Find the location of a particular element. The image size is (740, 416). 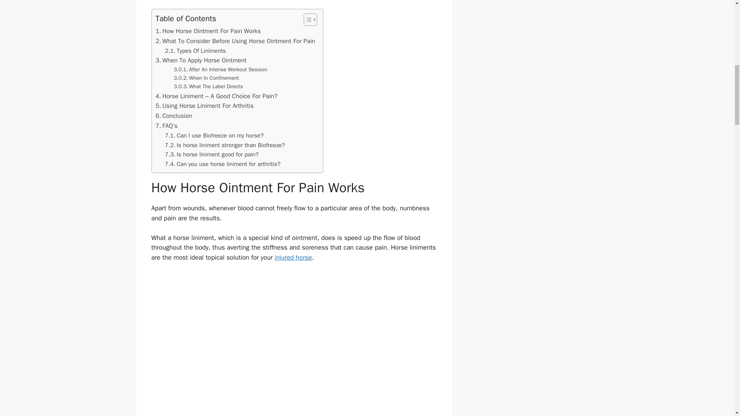

What The Label Directs is located at coordinates (209, 86).